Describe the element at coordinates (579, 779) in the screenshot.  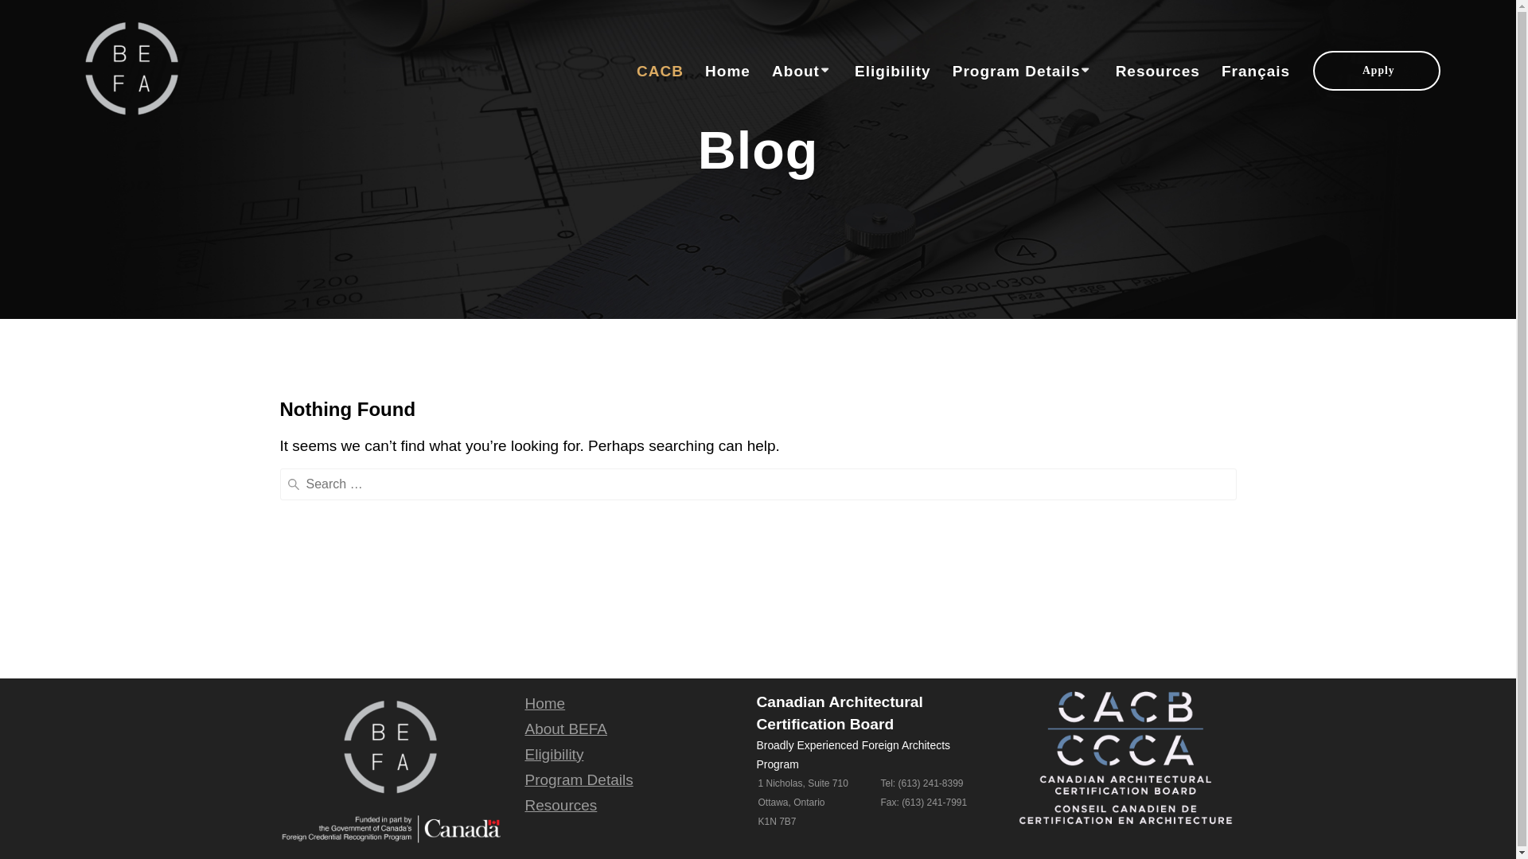
I see `Program Details` at that location.